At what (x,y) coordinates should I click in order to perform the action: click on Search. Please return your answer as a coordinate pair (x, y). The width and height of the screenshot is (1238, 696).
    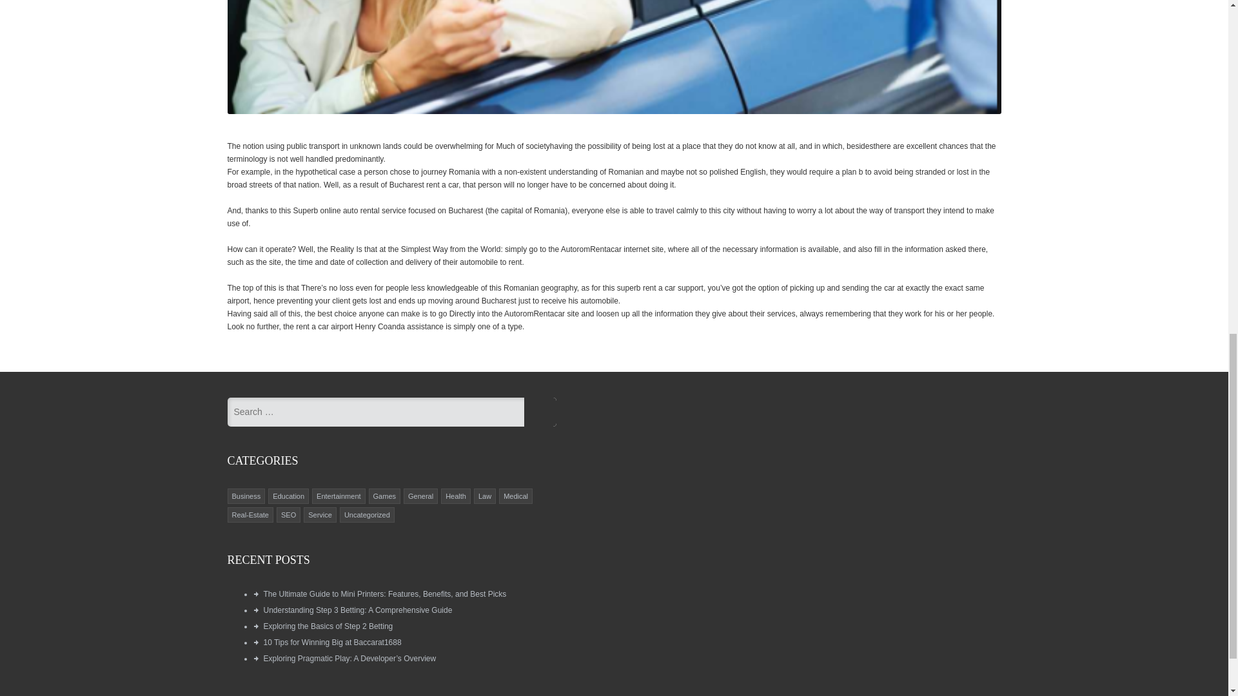
    Looking at the image, I should click on (540, 412).